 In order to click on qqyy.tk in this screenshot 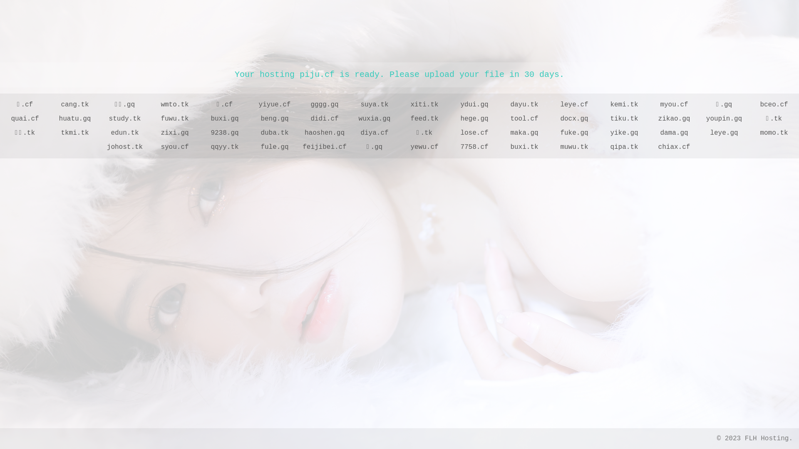, I will do `click(225, 147)`.